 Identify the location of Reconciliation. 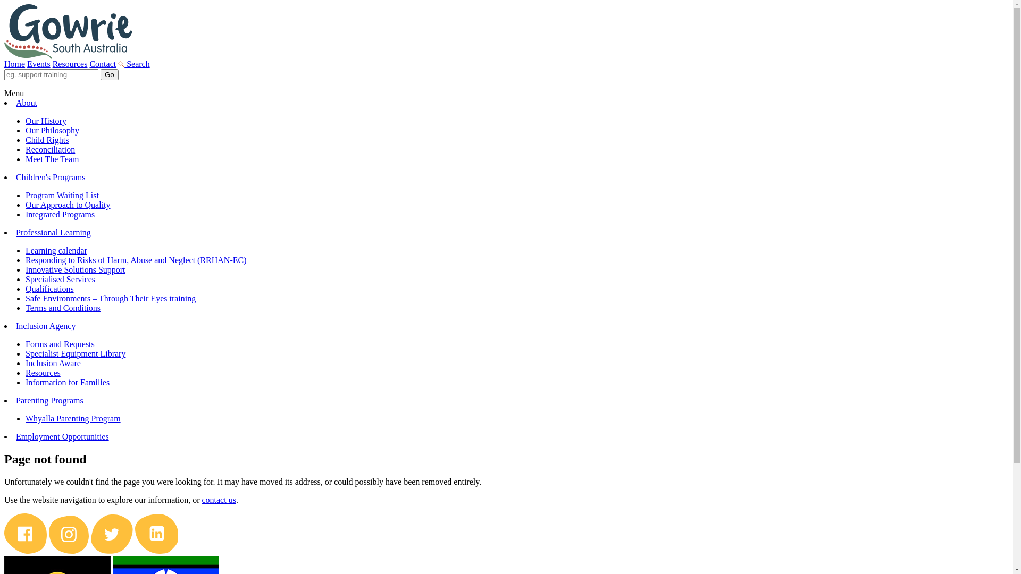
(50, 150).